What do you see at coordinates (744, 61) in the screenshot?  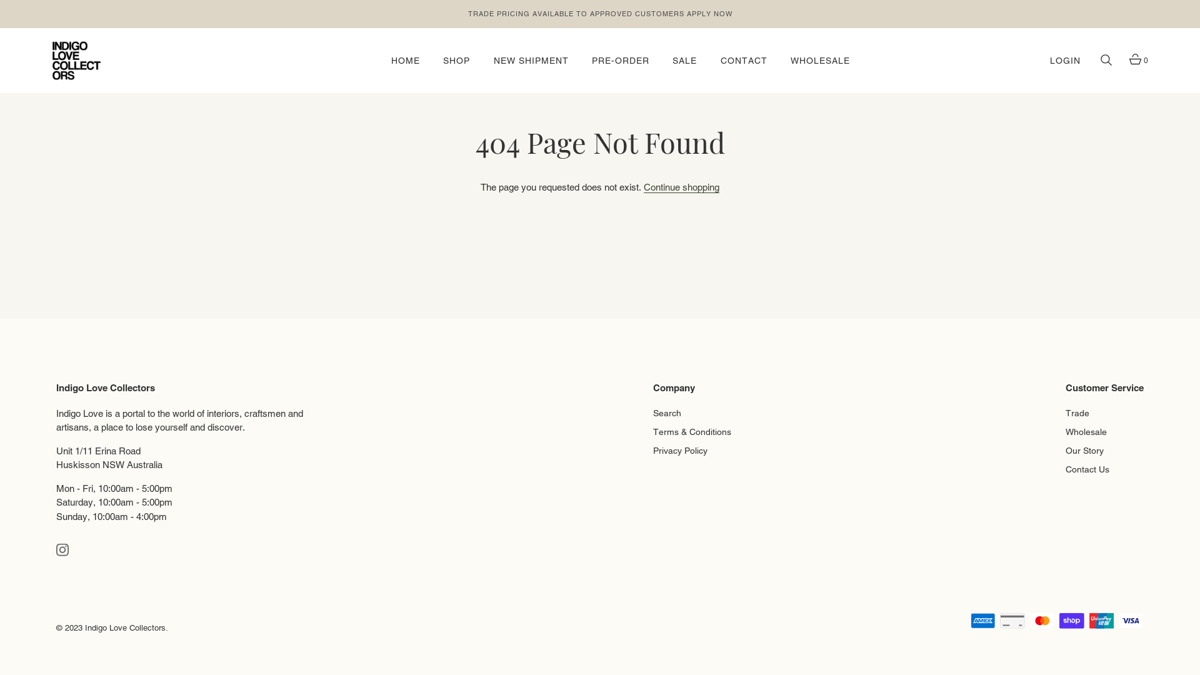 I see `CONTACT` at bounding box center [744, 61].